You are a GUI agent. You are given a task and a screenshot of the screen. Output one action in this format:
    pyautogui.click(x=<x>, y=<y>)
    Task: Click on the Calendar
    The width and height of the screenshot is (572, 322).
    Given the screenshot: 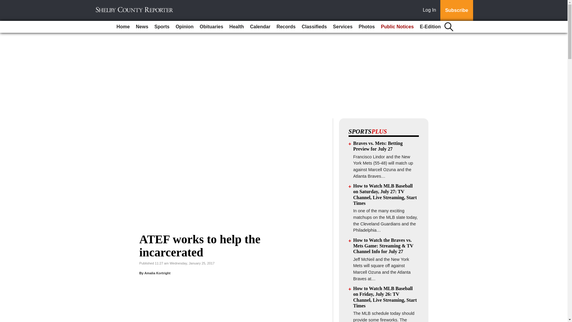 What is the action you would take?
    pyautogui.click(x=260, y=27)
    